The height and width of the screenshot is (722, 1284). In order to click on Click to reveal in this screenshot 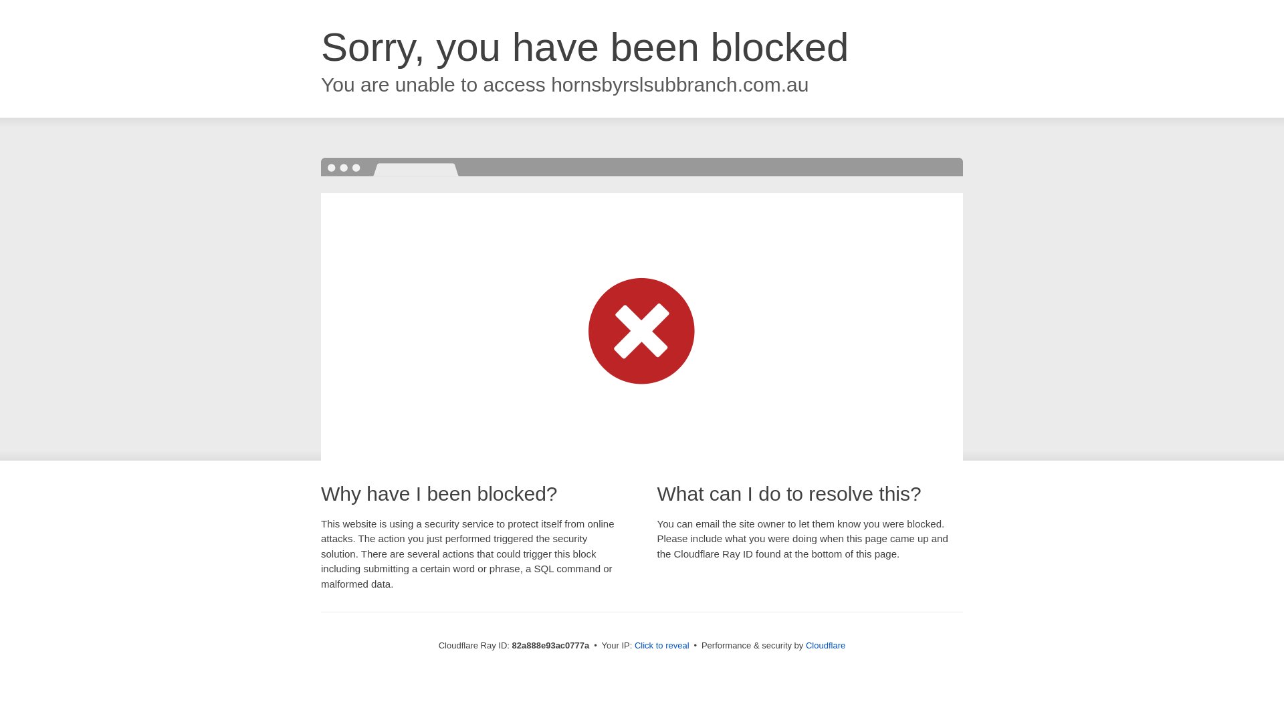, I will do `click(662, 646)`.